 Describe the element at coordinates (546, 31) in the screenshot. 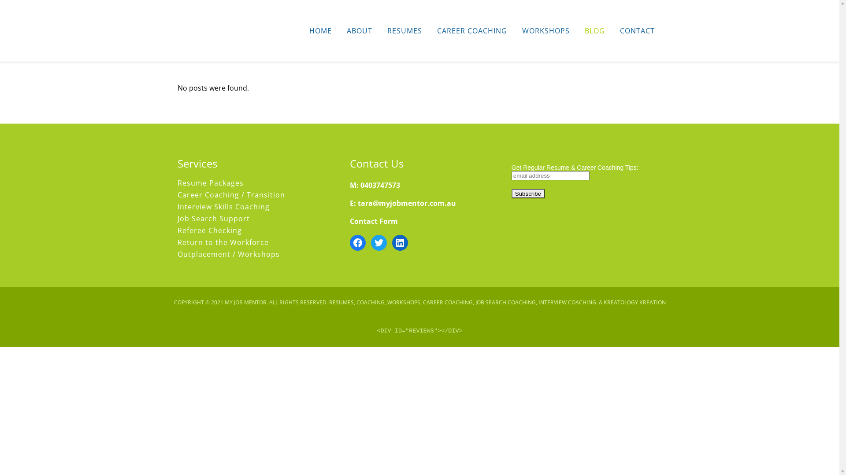

I see `WORKSHOPS` at that location.